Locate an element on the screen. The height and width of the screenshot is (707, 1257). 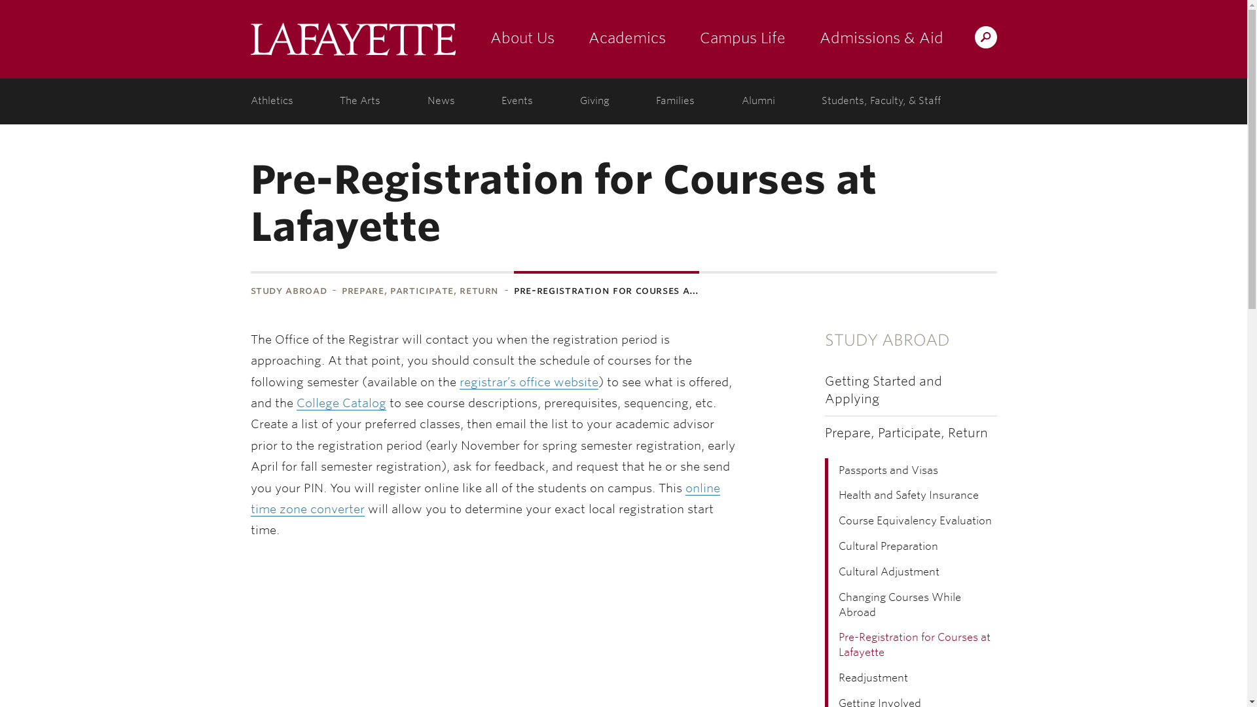
Academics is located at coordinates (626, 39).